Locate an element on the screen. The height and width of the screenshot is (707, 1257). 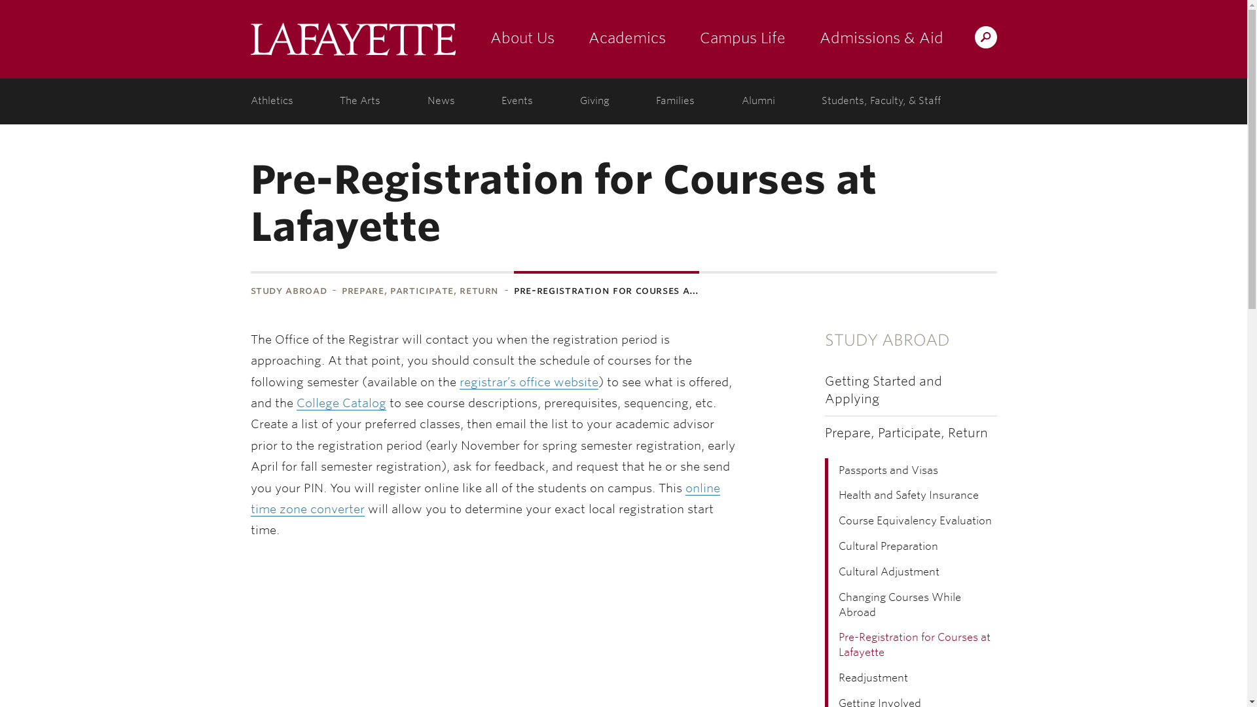
Academics is located at coordinates (626, 39).